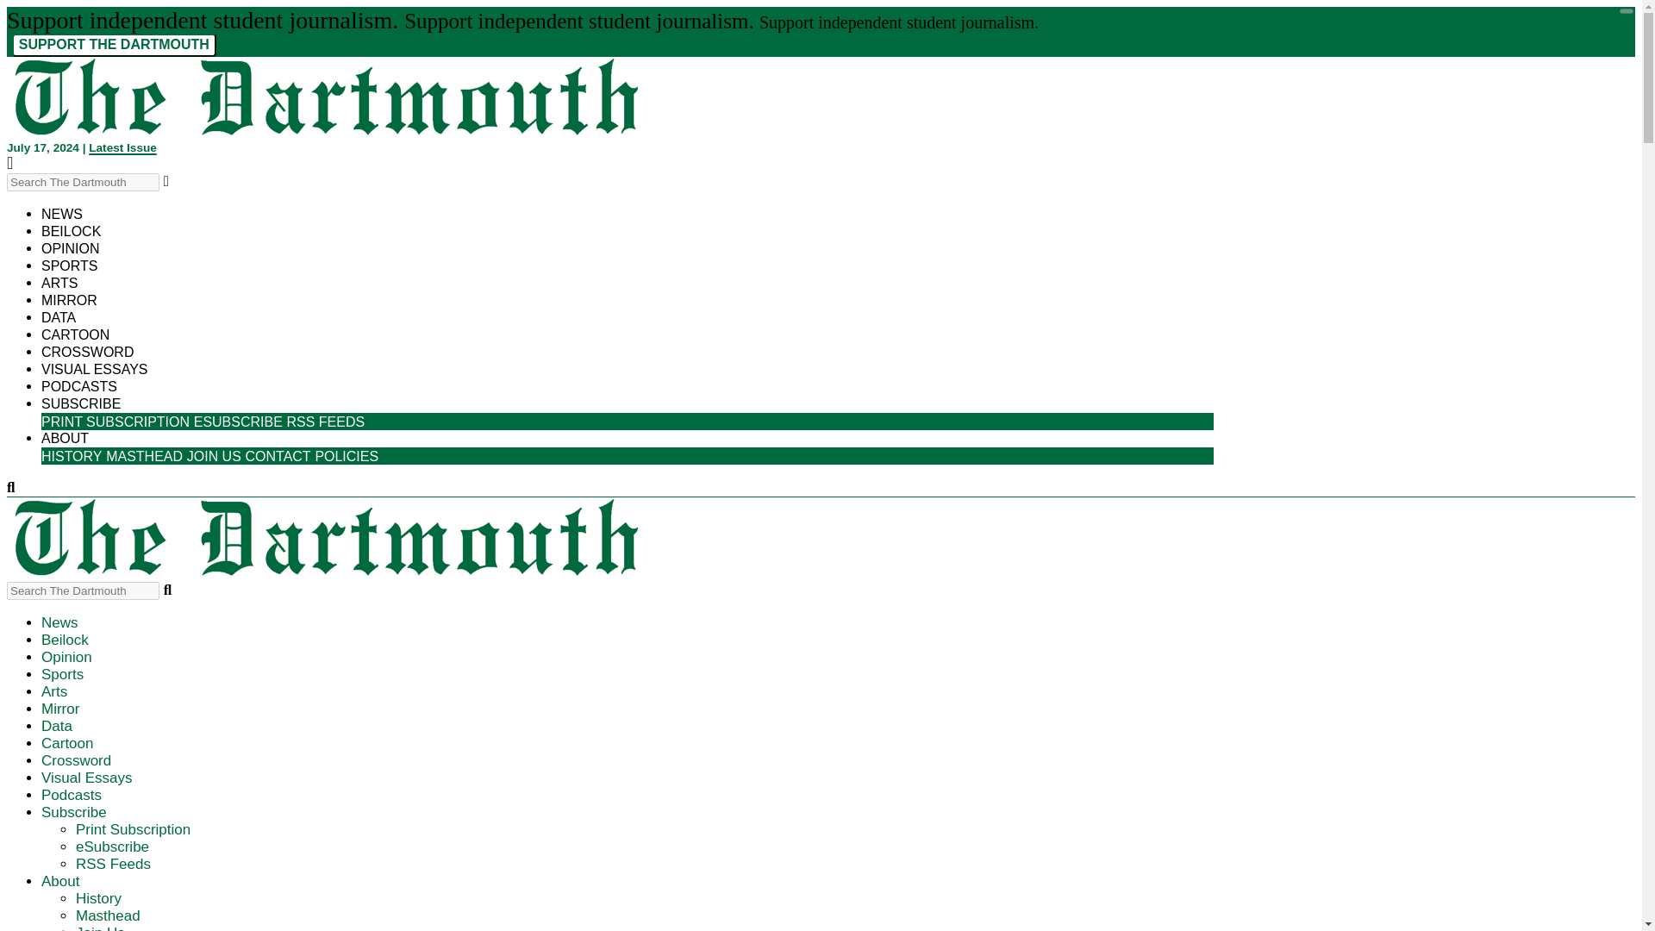 The image size is (1655, 931). Describe the element at coordinates (62, 214) in the screenshot. I see `News` at that location.